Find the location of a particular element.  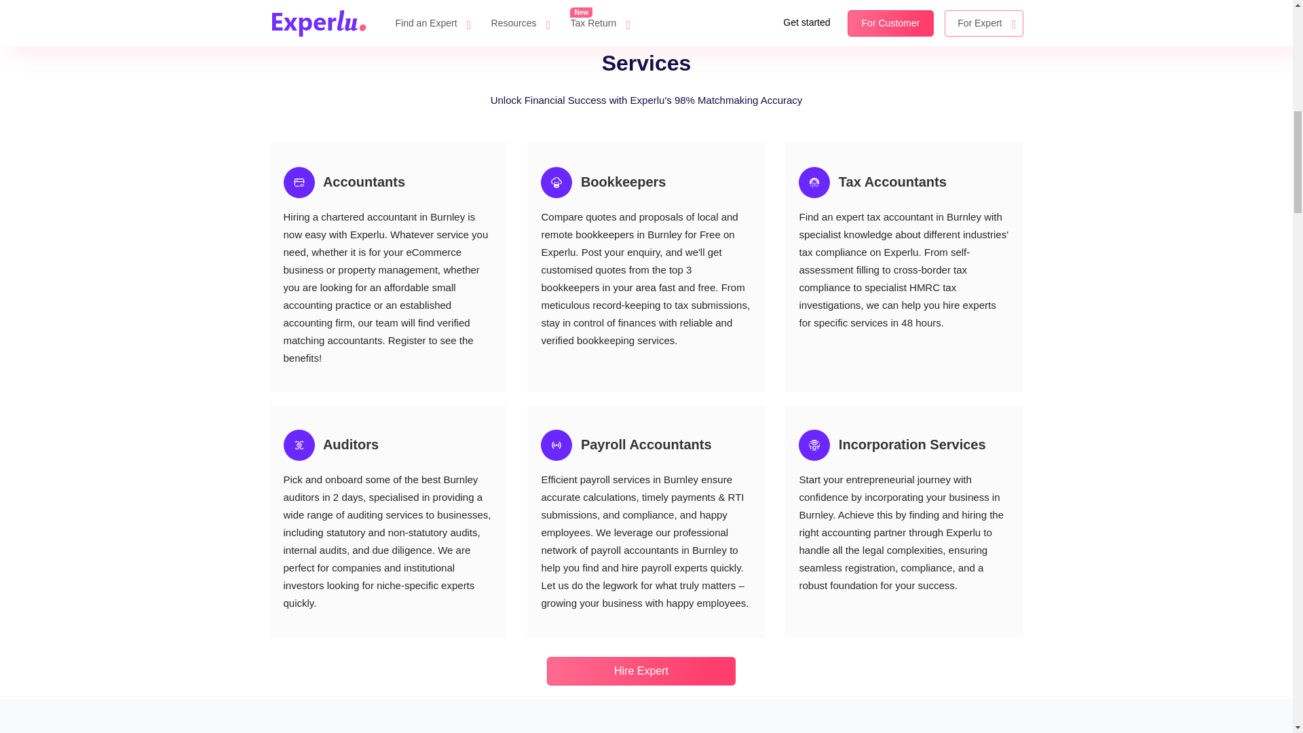

Hire Expert is located at coordinates (641, 13).